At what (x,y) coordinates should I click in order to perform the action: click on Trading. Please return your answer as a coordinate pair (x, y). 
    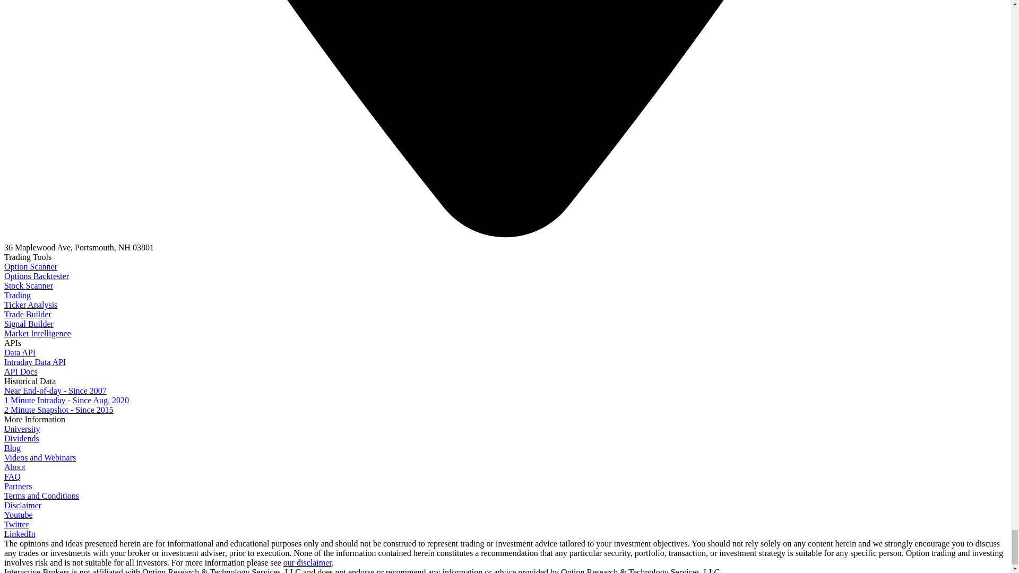
    Looking at the image, I should click on (17, 295).